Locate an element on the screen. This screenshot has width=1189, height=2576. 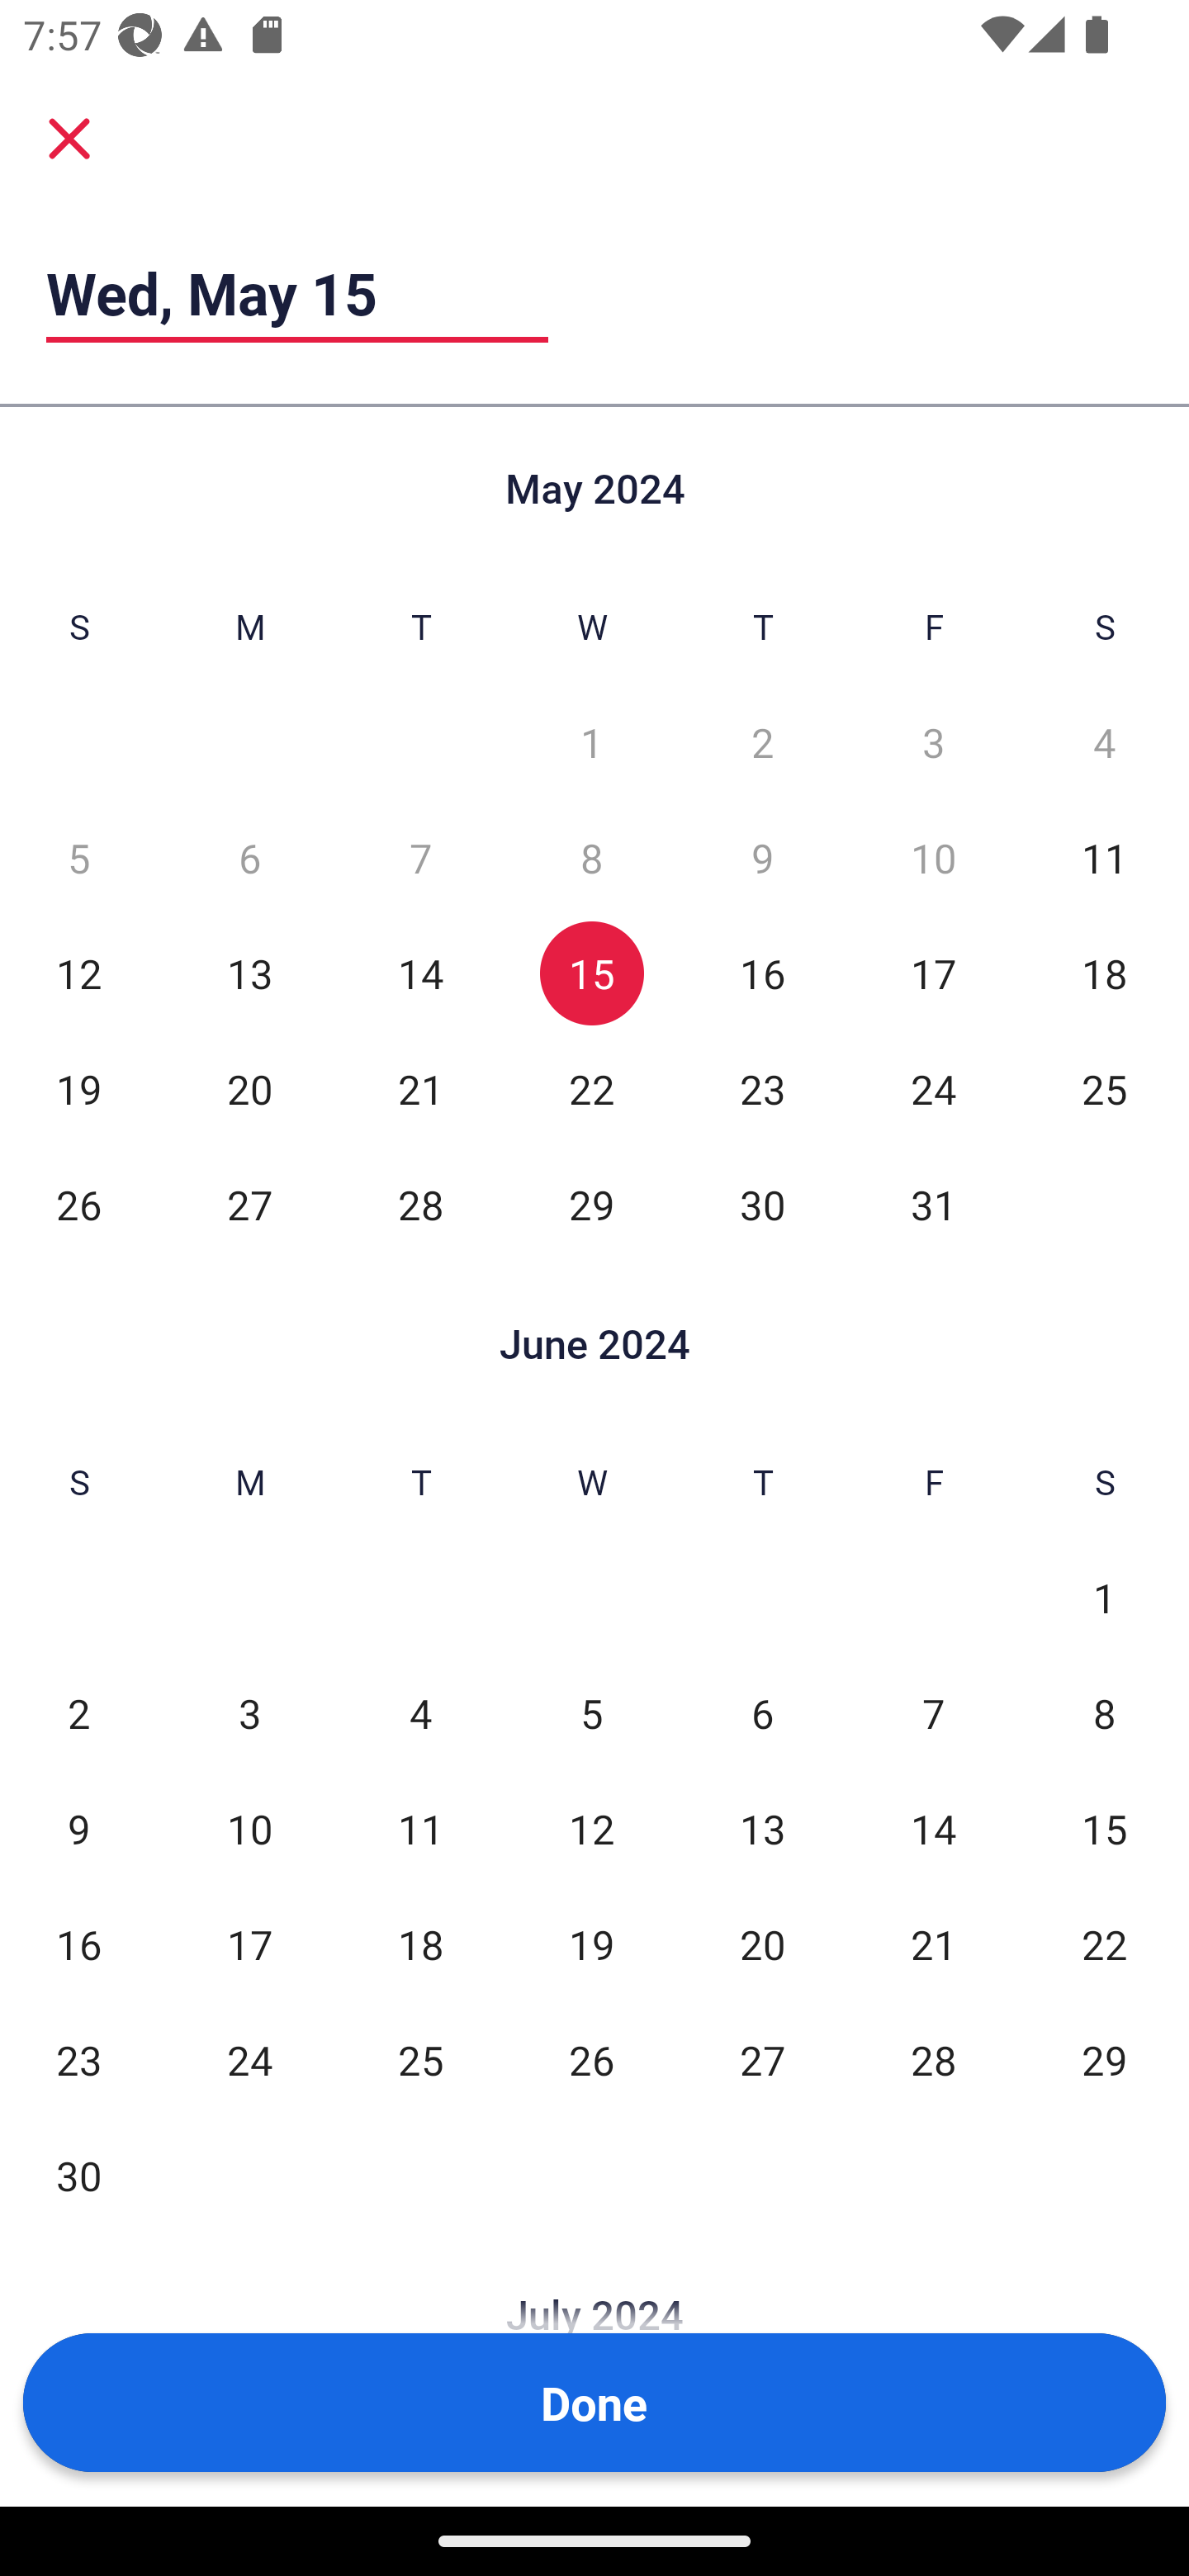
14 Tue, May 14, Not Selected is located at coordinates (421, 973).